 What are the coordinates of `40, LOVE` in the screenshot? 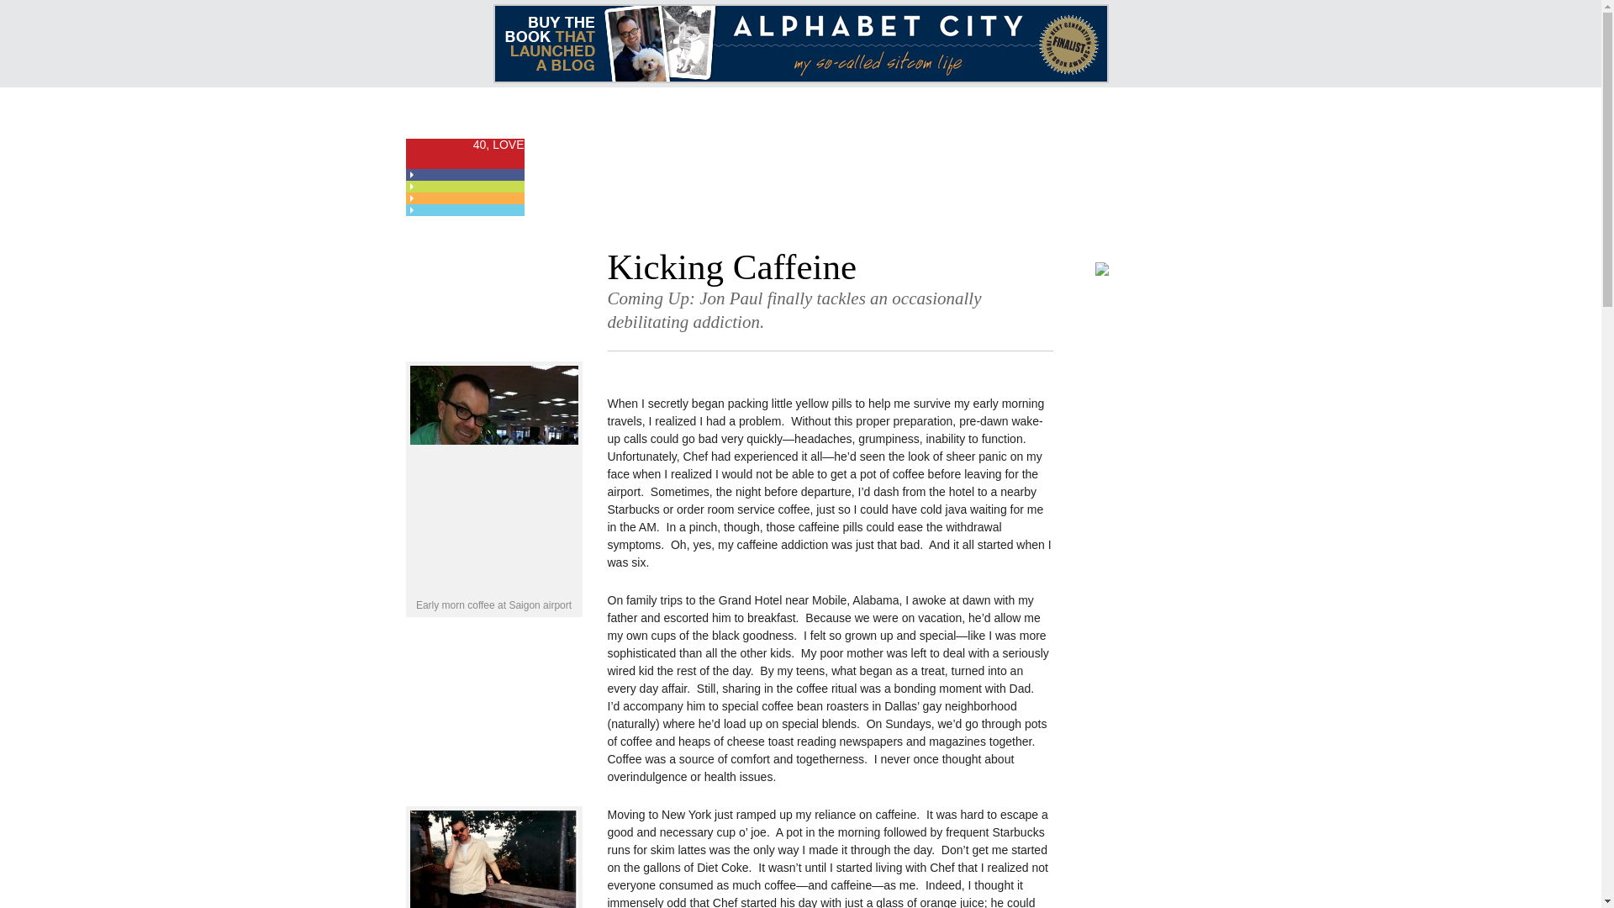 It's located at (464, 153).